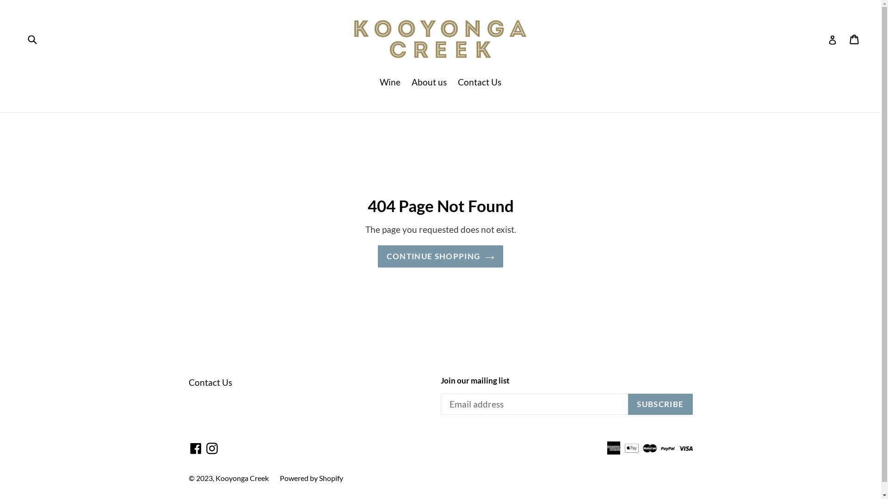 This screenshot has height=499, width=888. What do you see at coordinates (32, 39) in the screenshot?
I see `Submit` at bounding box center [32, 39].